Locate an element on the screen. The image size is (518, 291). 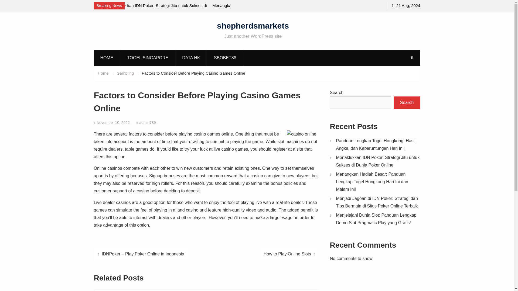
SBOBET88 is located at coordinates (225, 58).